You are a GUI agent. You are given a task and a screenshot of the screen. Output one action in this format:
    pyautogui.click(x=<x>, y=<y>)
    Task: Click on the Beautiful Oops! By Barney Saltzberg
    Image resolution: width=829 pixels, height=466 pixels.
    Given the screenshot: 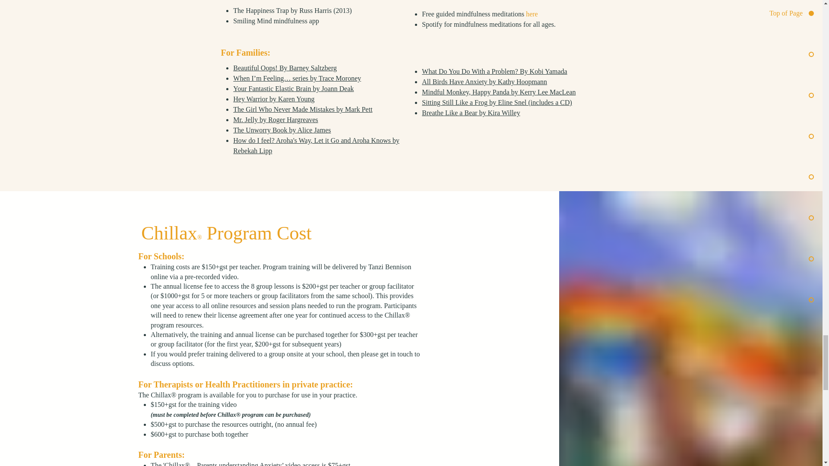 What is the action you would take?
    pyautogui.click(x=285, y=68)
    